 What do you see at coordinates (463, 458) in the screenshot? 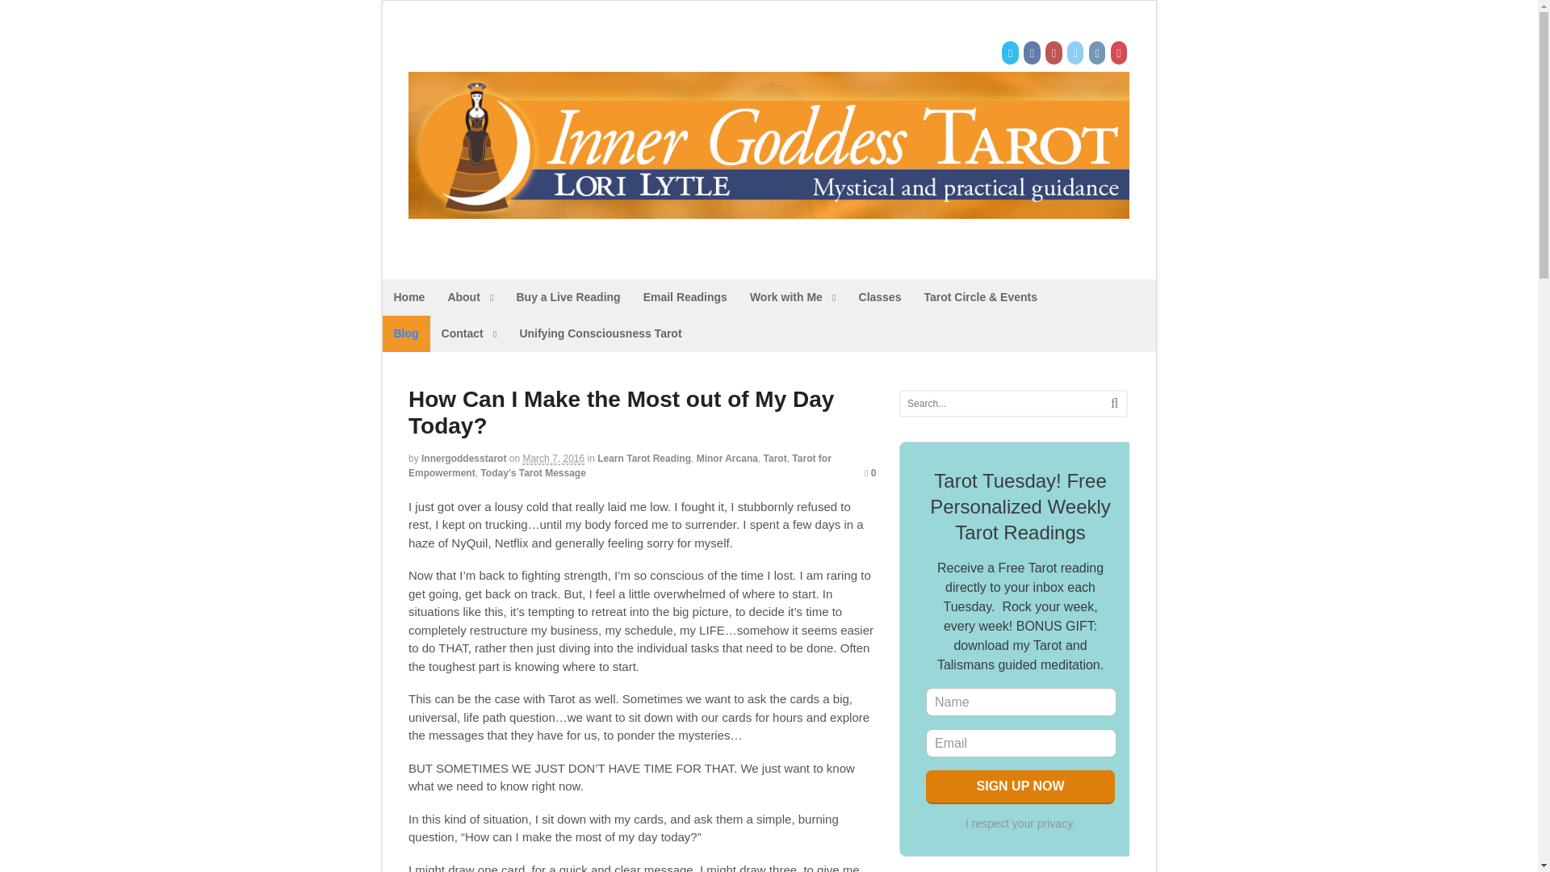
I see `Posts by innergoddesstarot` at bounding box center [463, 458].